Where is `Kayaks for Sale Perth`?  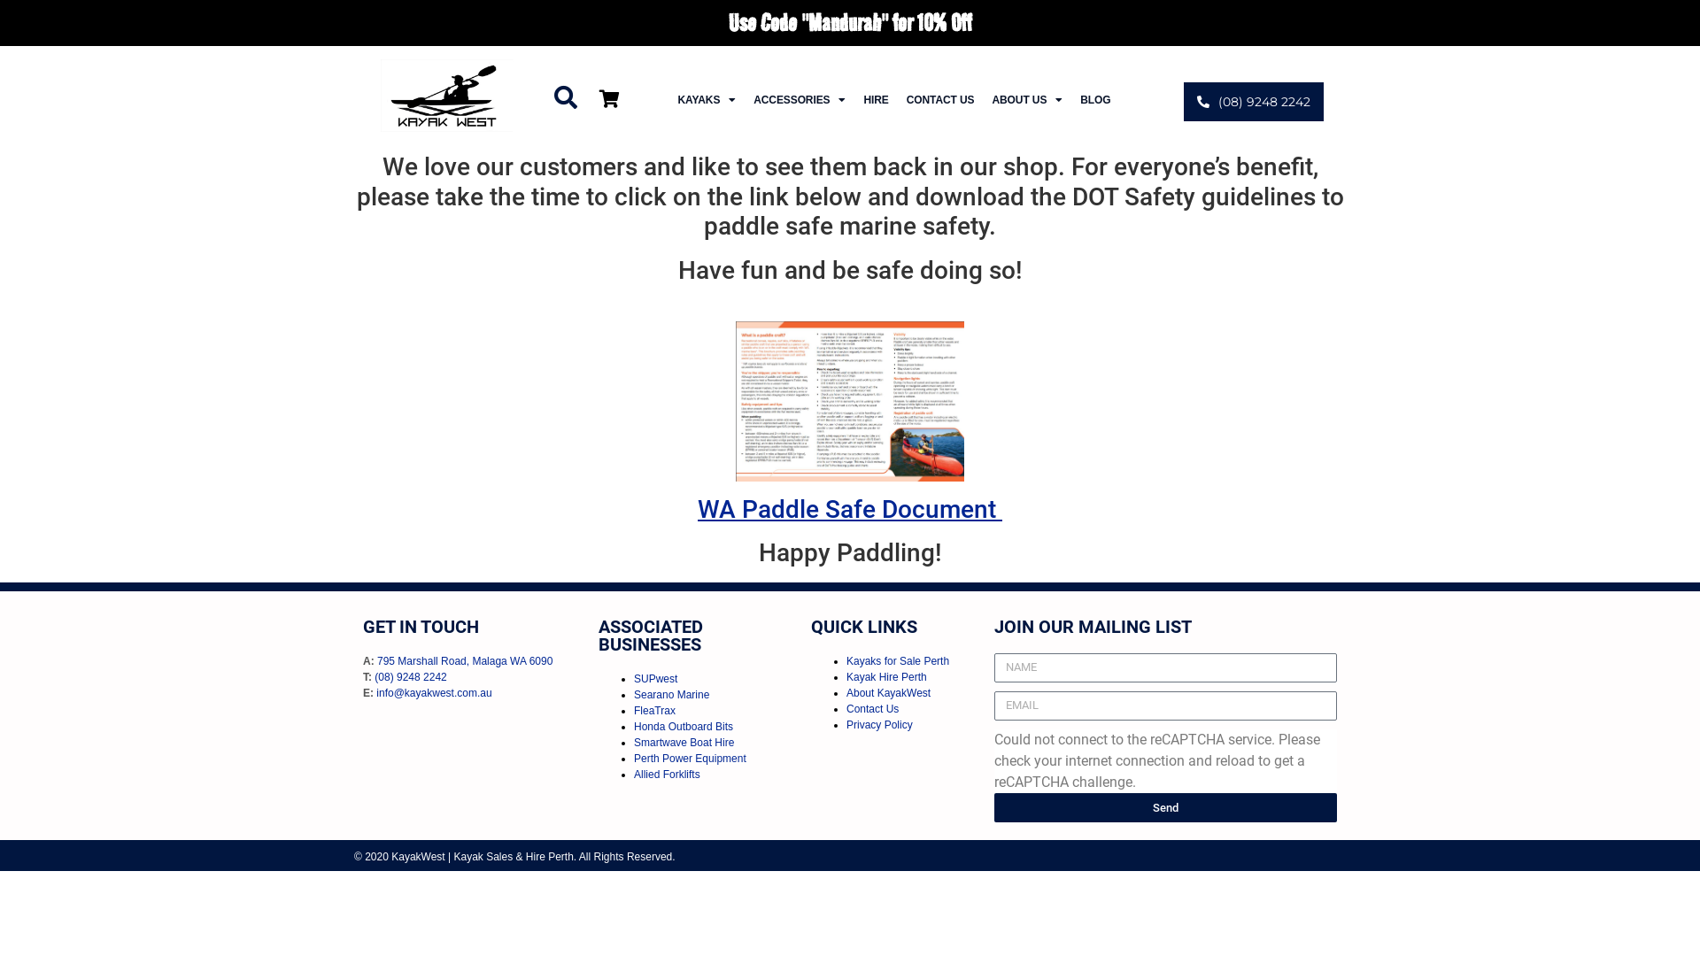
Kayaks for Sale Perth is located at coordinates (898, 661).